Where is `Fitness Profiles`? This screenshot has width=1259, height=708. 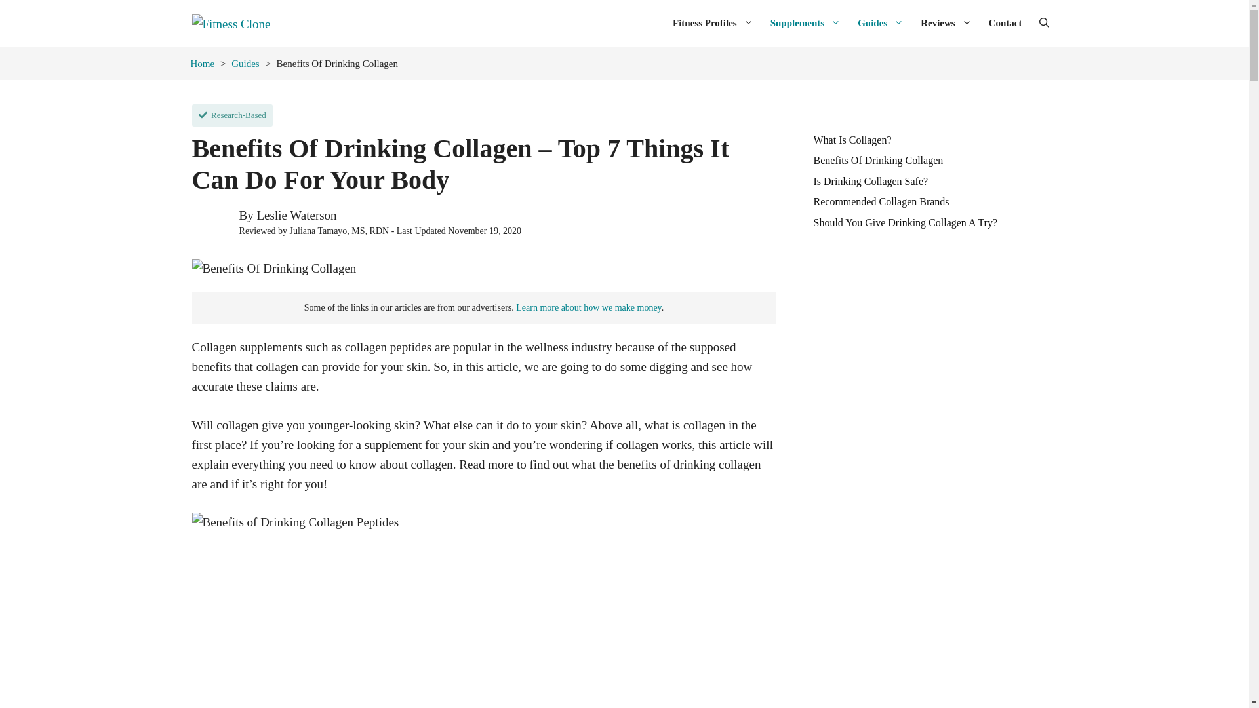 Fitness Profiles is located at coordinates (713, 22).